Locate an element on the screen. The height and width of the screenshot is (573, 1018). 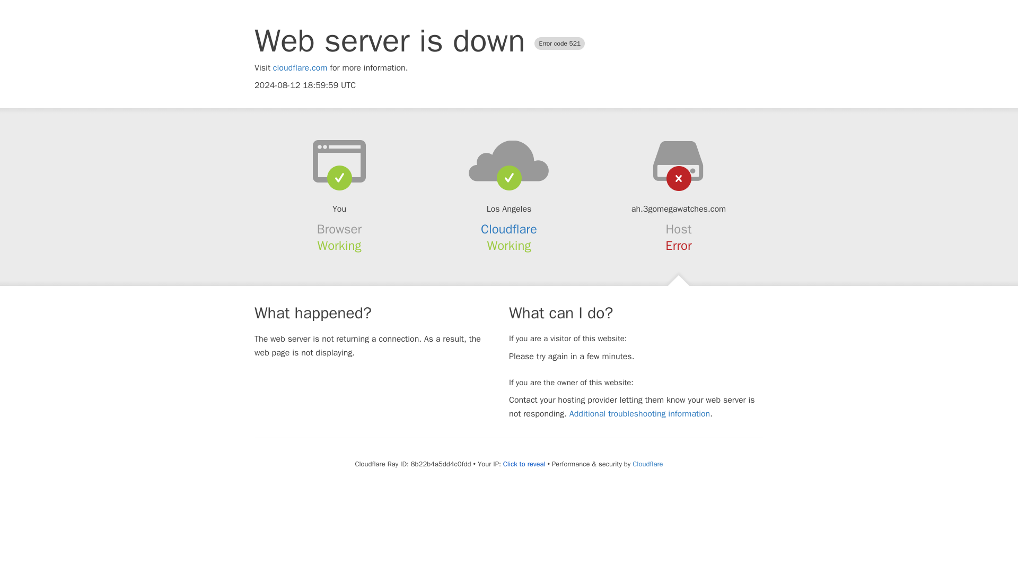
Cloudflare is located at coordinates (647, 464).